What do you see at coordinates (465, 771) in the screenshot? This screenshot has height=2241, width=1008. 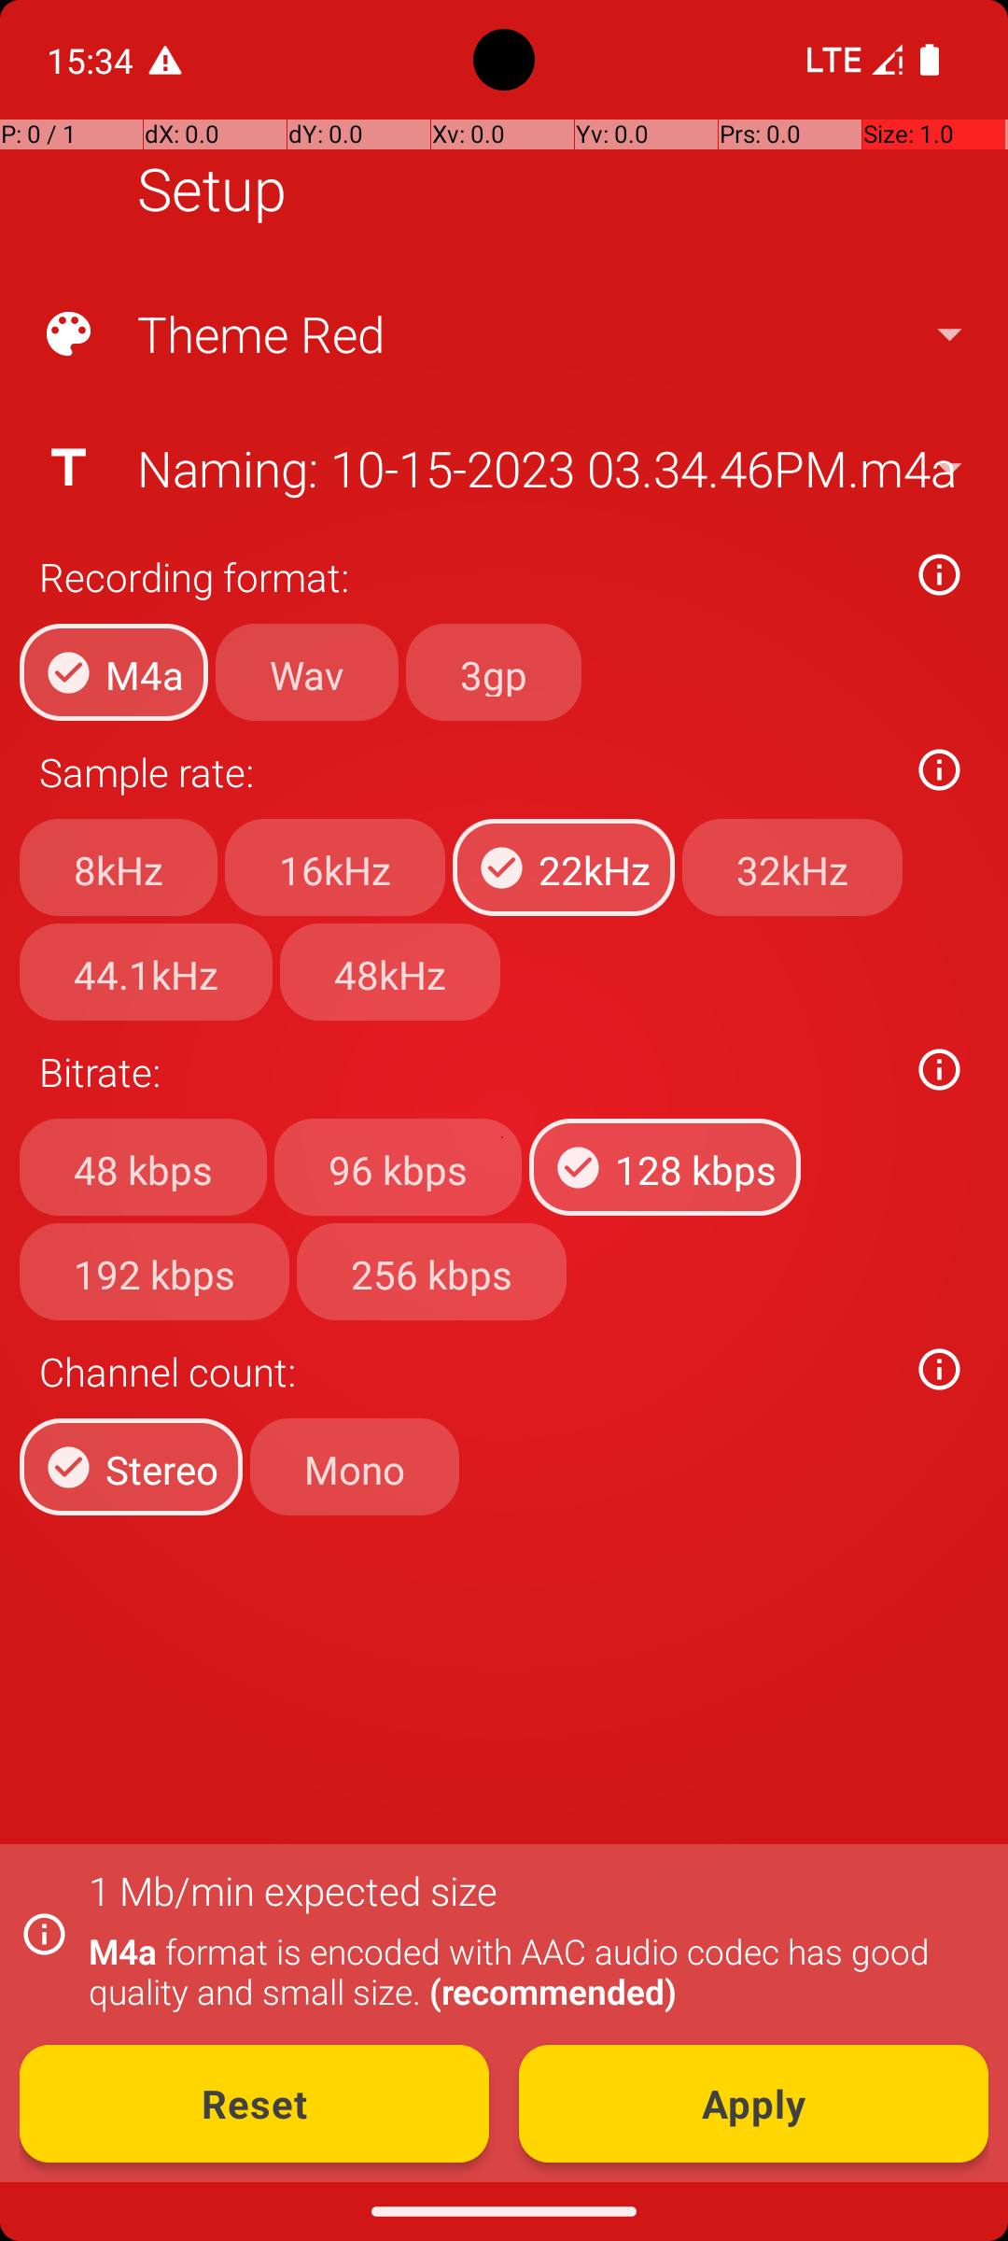 I see `Sample rate:` at bounding box center [465, 771].